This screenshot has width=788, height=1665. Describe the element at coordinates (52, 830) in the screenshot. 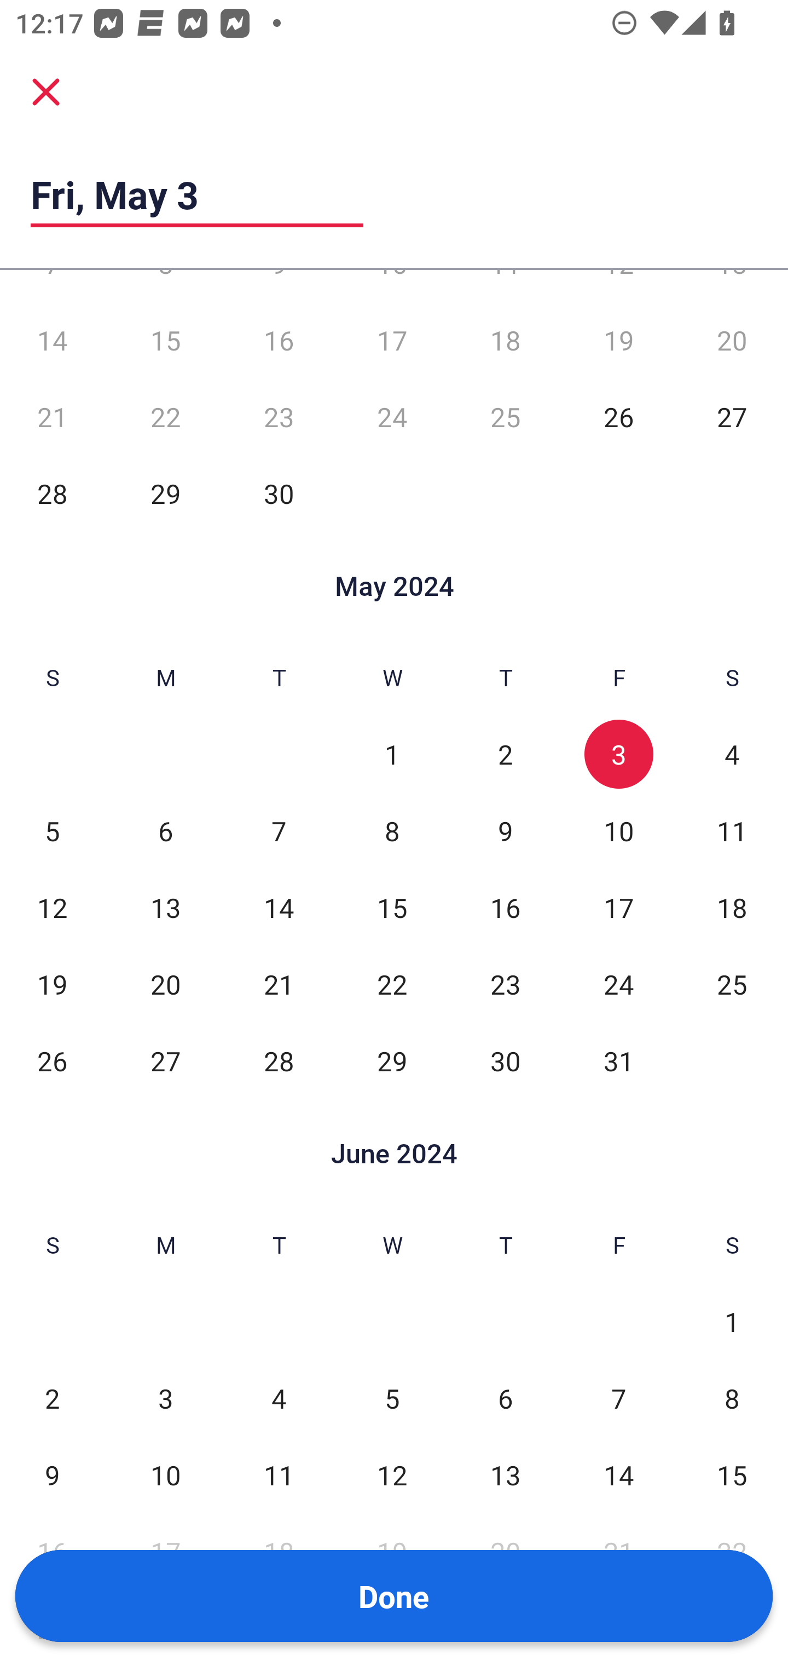

I see `5 Sun, May 5, Not Selected` at that location.